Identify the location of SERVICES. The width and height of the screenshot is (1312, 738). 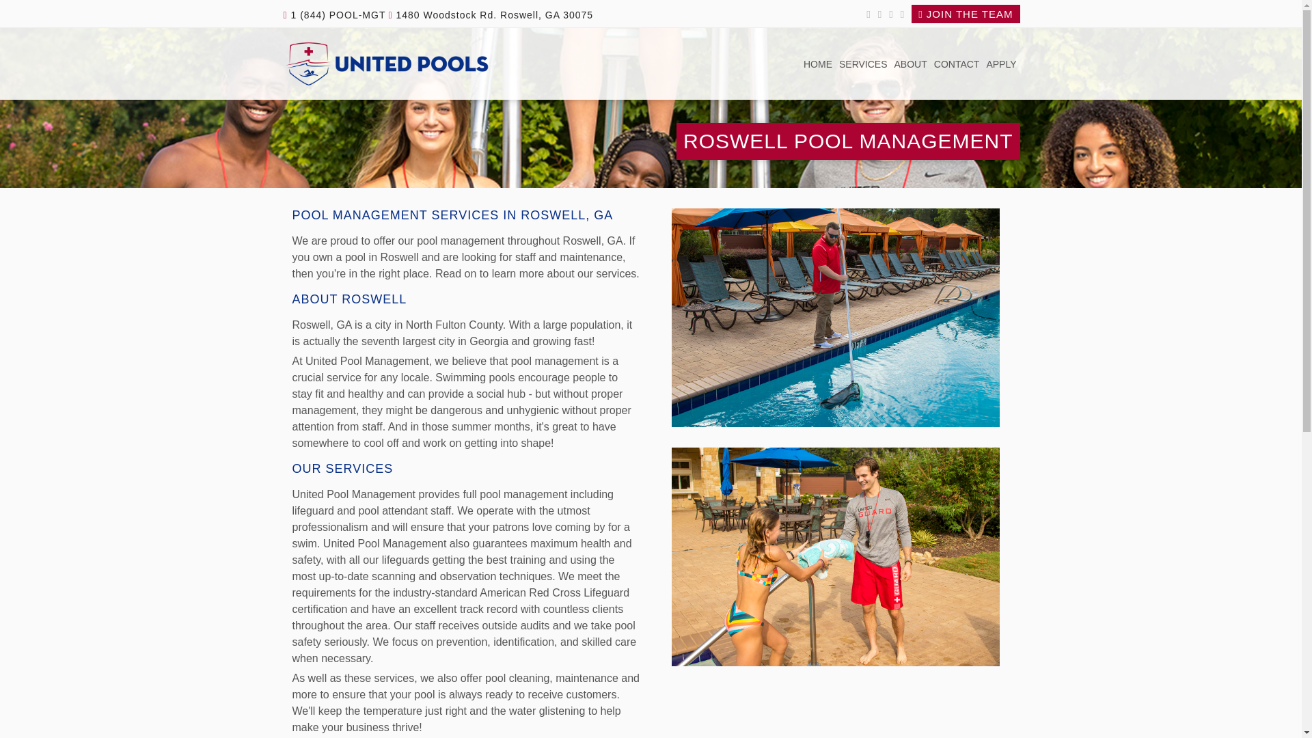
(863, 65).